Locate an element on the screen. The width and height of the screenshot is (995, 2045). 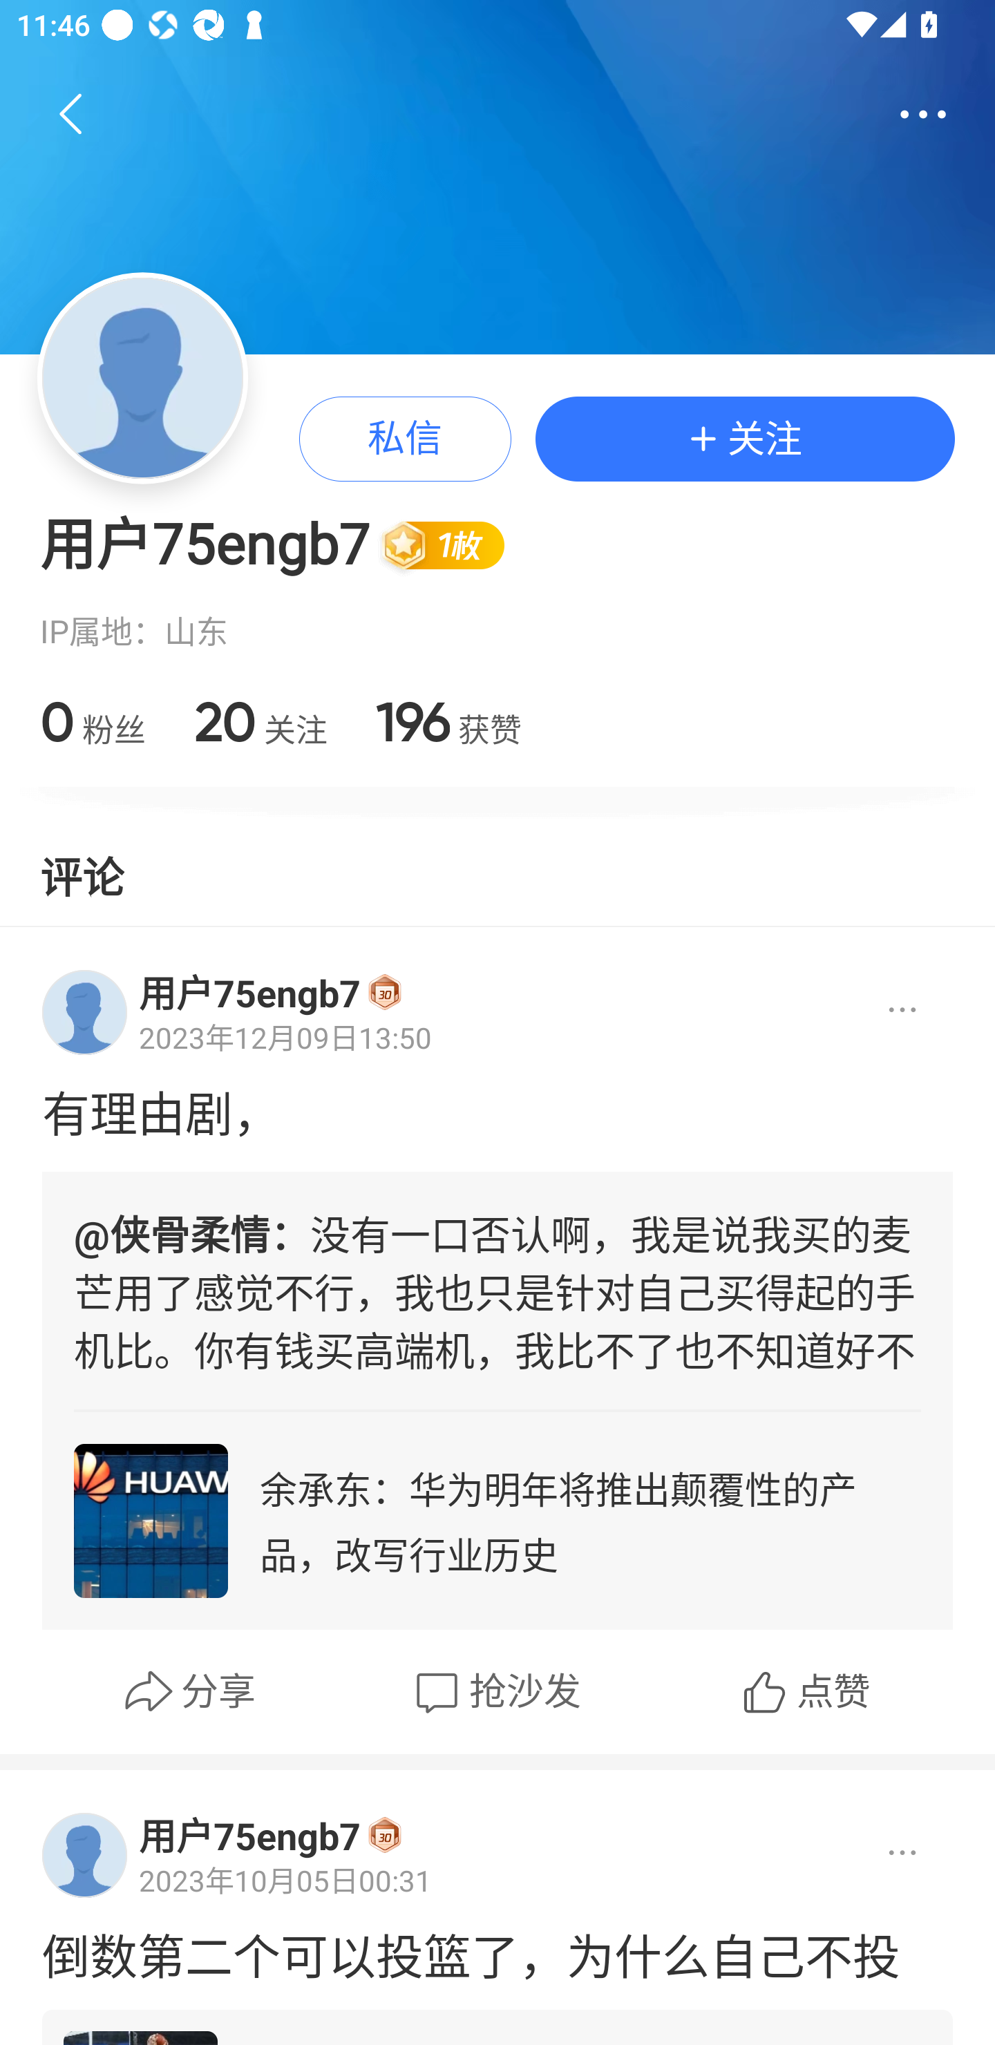
2023年10月05日00:31 is located at coordinates (285, 1880).